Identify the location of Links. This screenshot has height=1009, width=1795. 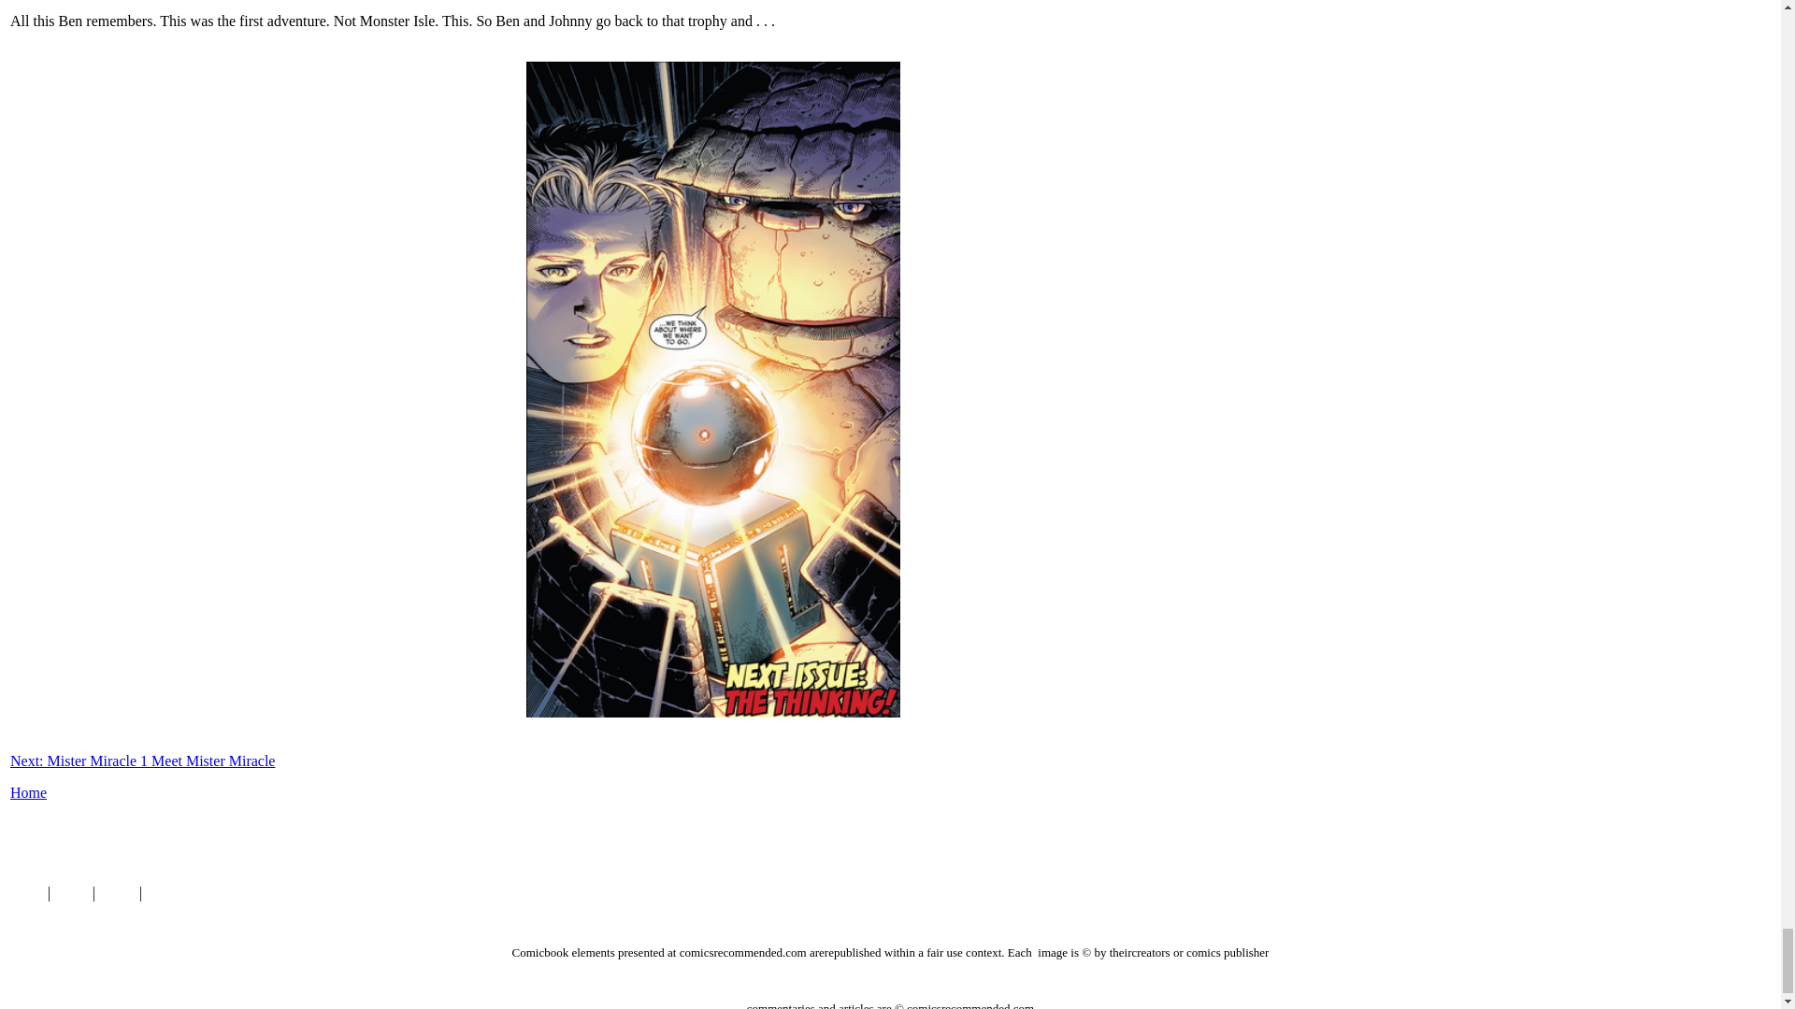
(71, 893).